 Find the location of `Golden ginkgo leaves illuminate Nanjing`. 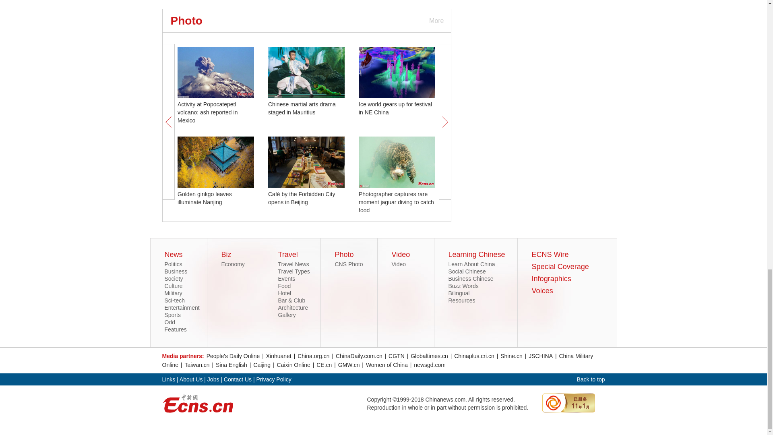

Golden ginkgo leaves illuminate Nanjing is located at coordinates (205, 198).